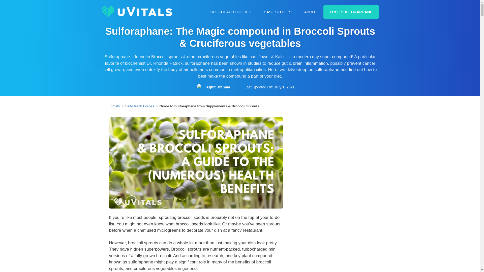 The image size is (484, 272). What do you see at coordinates (114, 106) in the screenshot?
I see `uVitals` at bounding box center [114, 106].